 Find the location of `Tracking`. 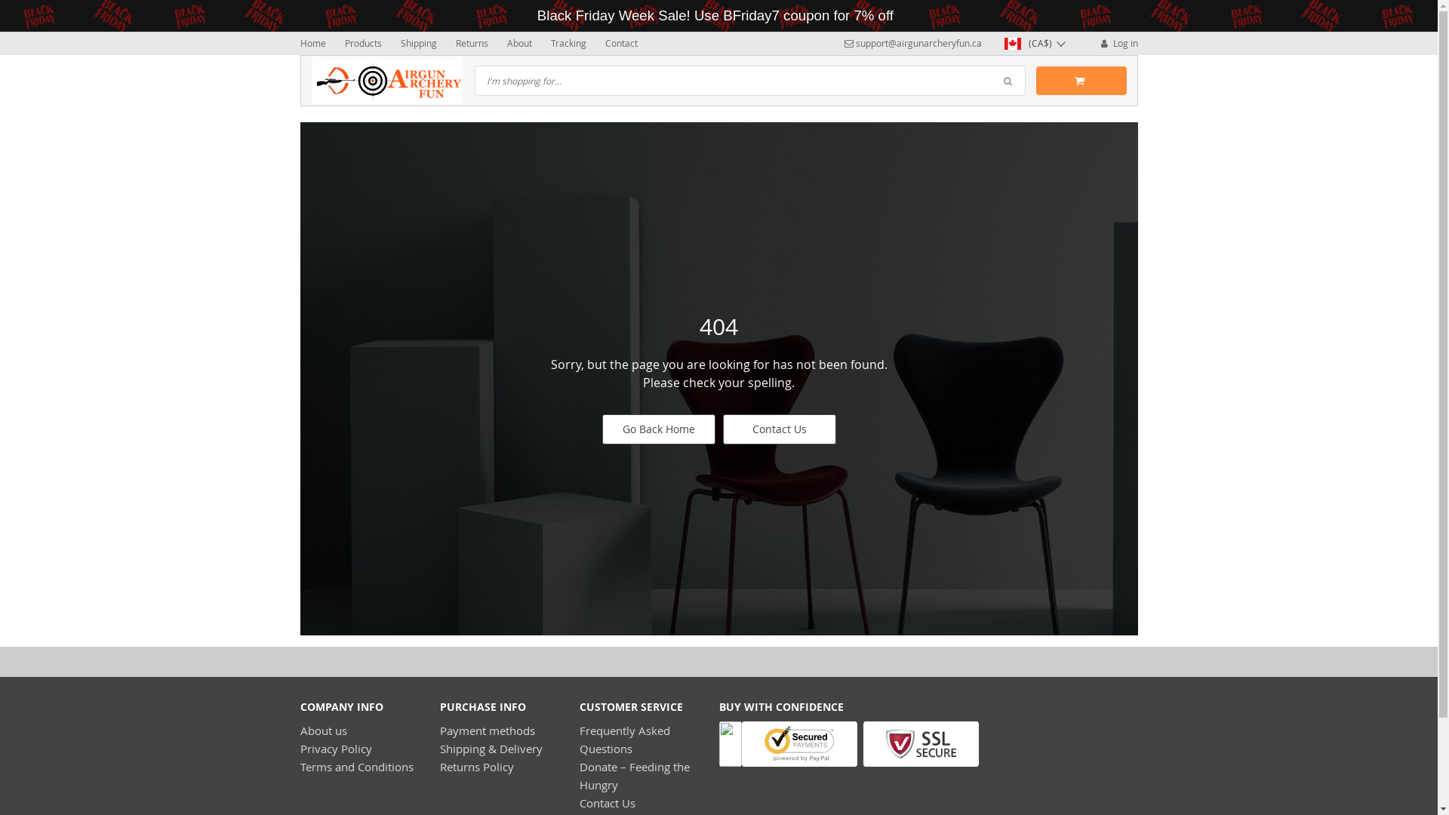

Tracking is located at coordinates (569, 43).